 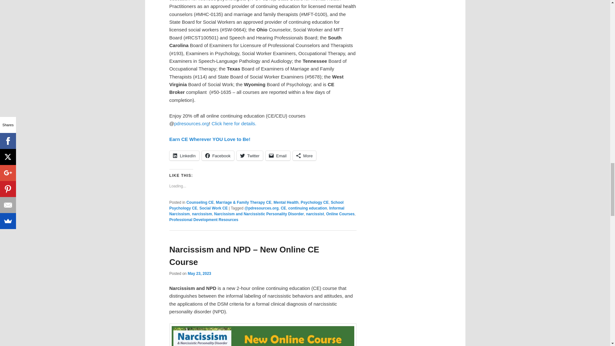 What do you see at coordinates (213, 208) in the screenshot?
I see `Social Work CE` at bounding box center [213, 208].